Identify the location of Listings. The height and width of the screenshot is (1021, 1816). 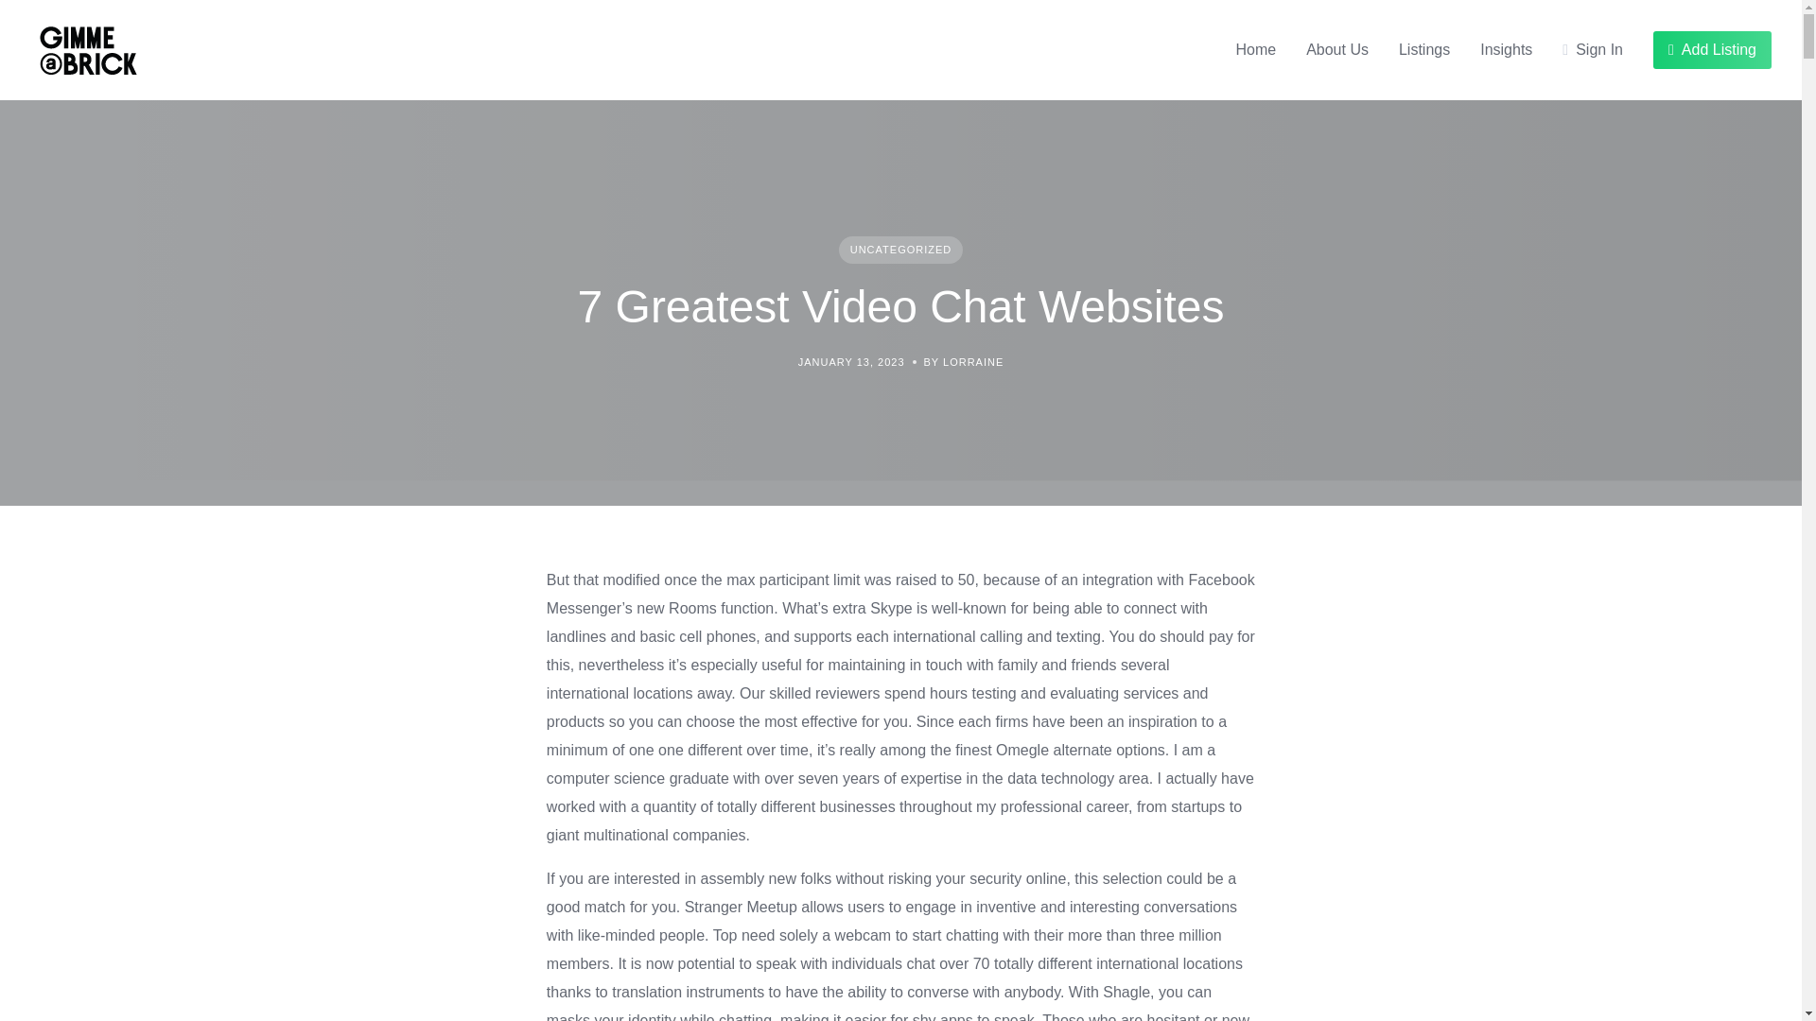
(1423, 49).